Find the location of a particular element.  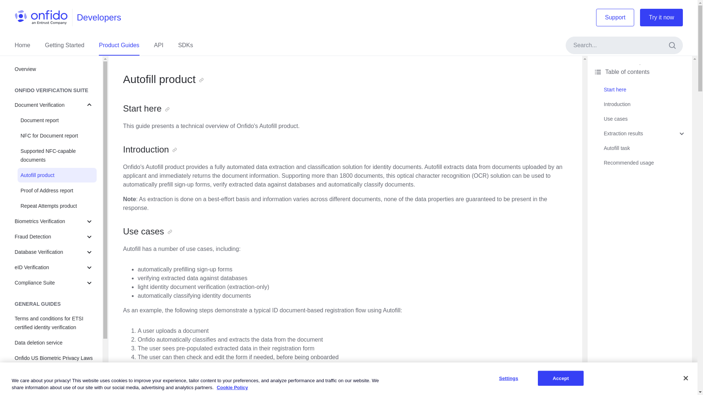

NFC for Document report is located at coordinates (57, 135).